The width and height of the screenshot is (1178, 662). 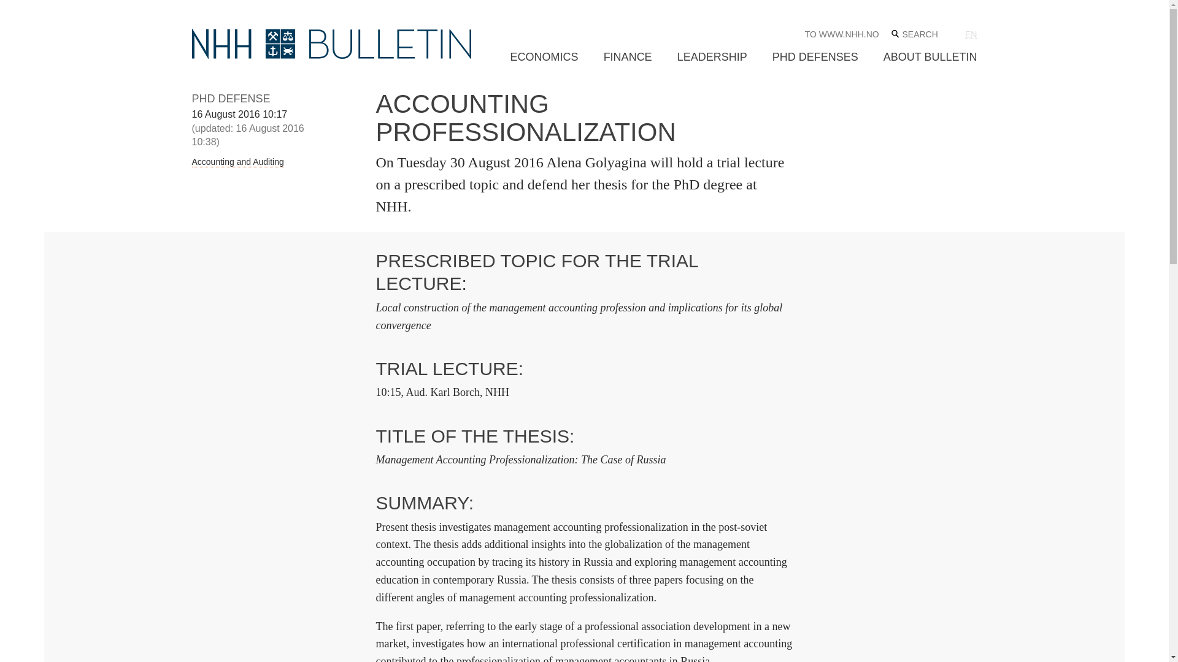 I want to click on ECONOMICS, so click(x=544, y=58).